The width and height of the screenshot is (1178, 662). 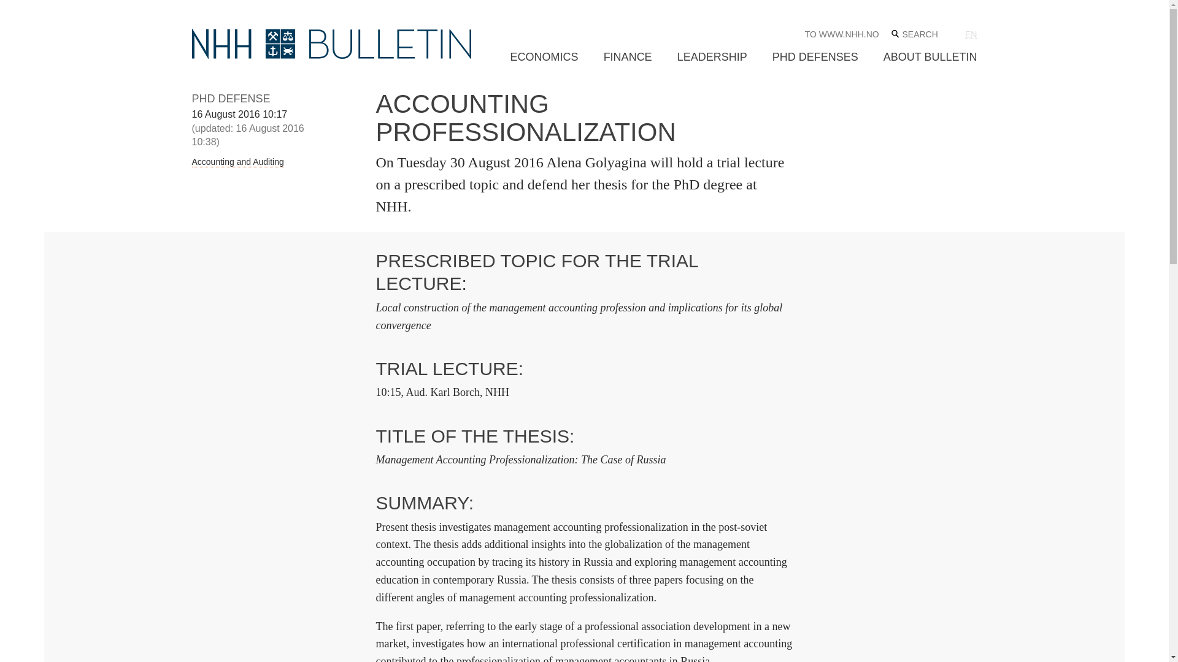 I want to click on ECONOMICS, so click(x=544, y=58).